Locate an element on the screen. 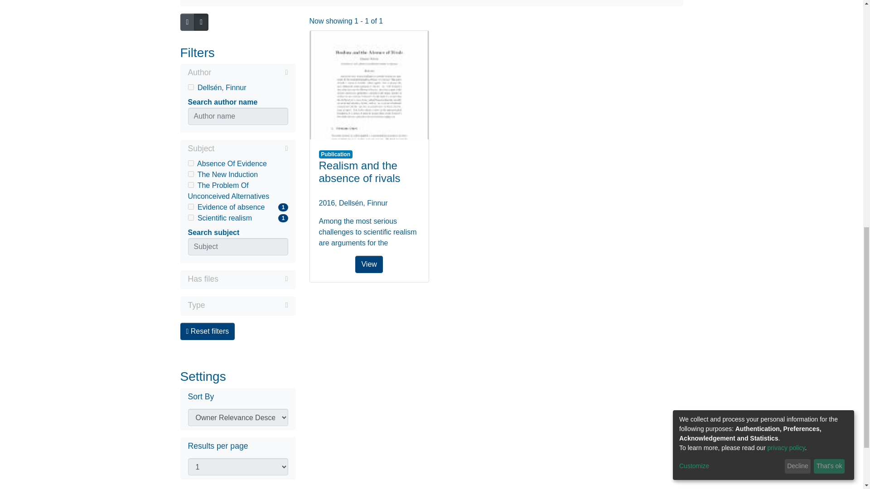 This screenshot has height=489, width=870. Collapse filter is located at coordinates (369, 85).